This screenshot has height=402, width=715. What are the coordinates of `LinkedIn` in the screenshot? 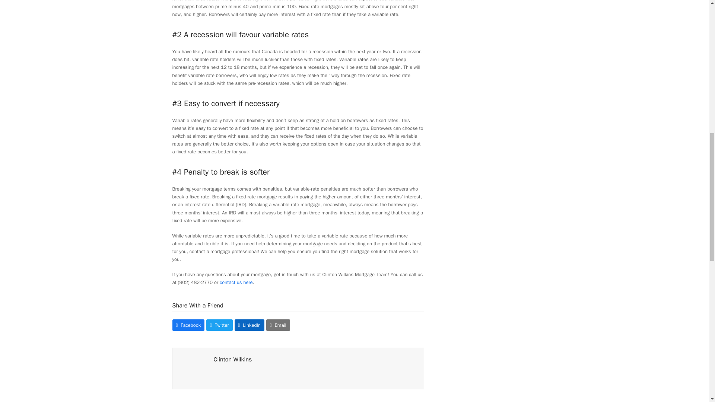 It's located at (250, 325).